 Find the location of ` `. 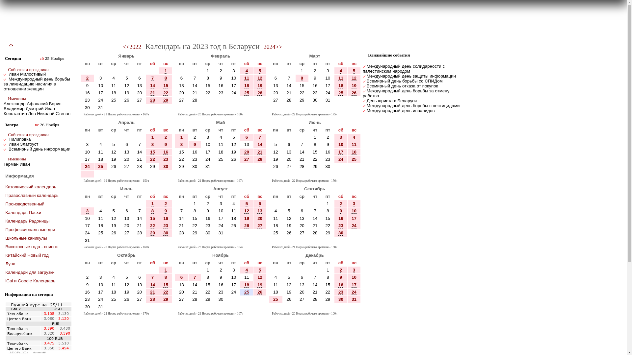

  is located at coordinates (195, 270).